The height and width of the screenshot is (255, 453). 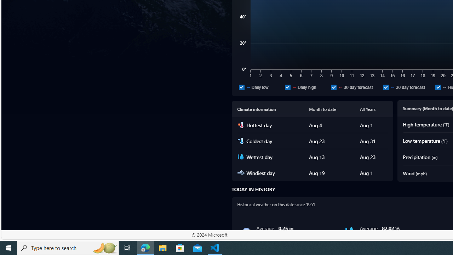 What do you see at coordinates (438, 87) in the screenshot?
I see `Historical daily temperature` at bounding box center [438, 87].